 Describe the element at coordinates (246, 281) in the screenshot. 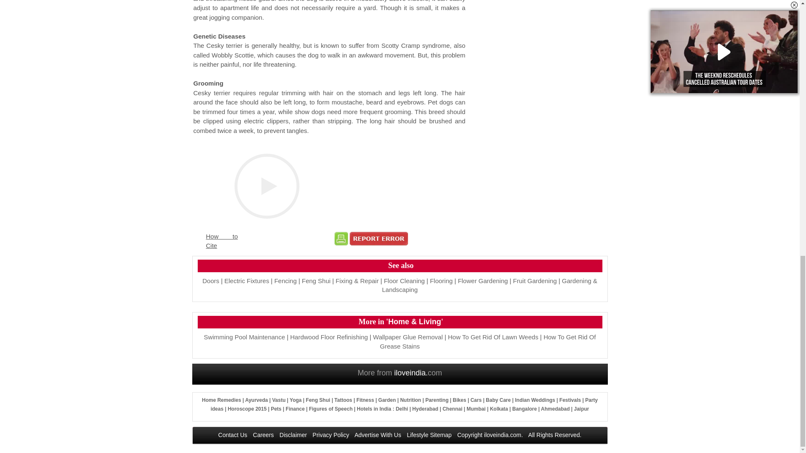

I see `Electric Fixtures` at that location.